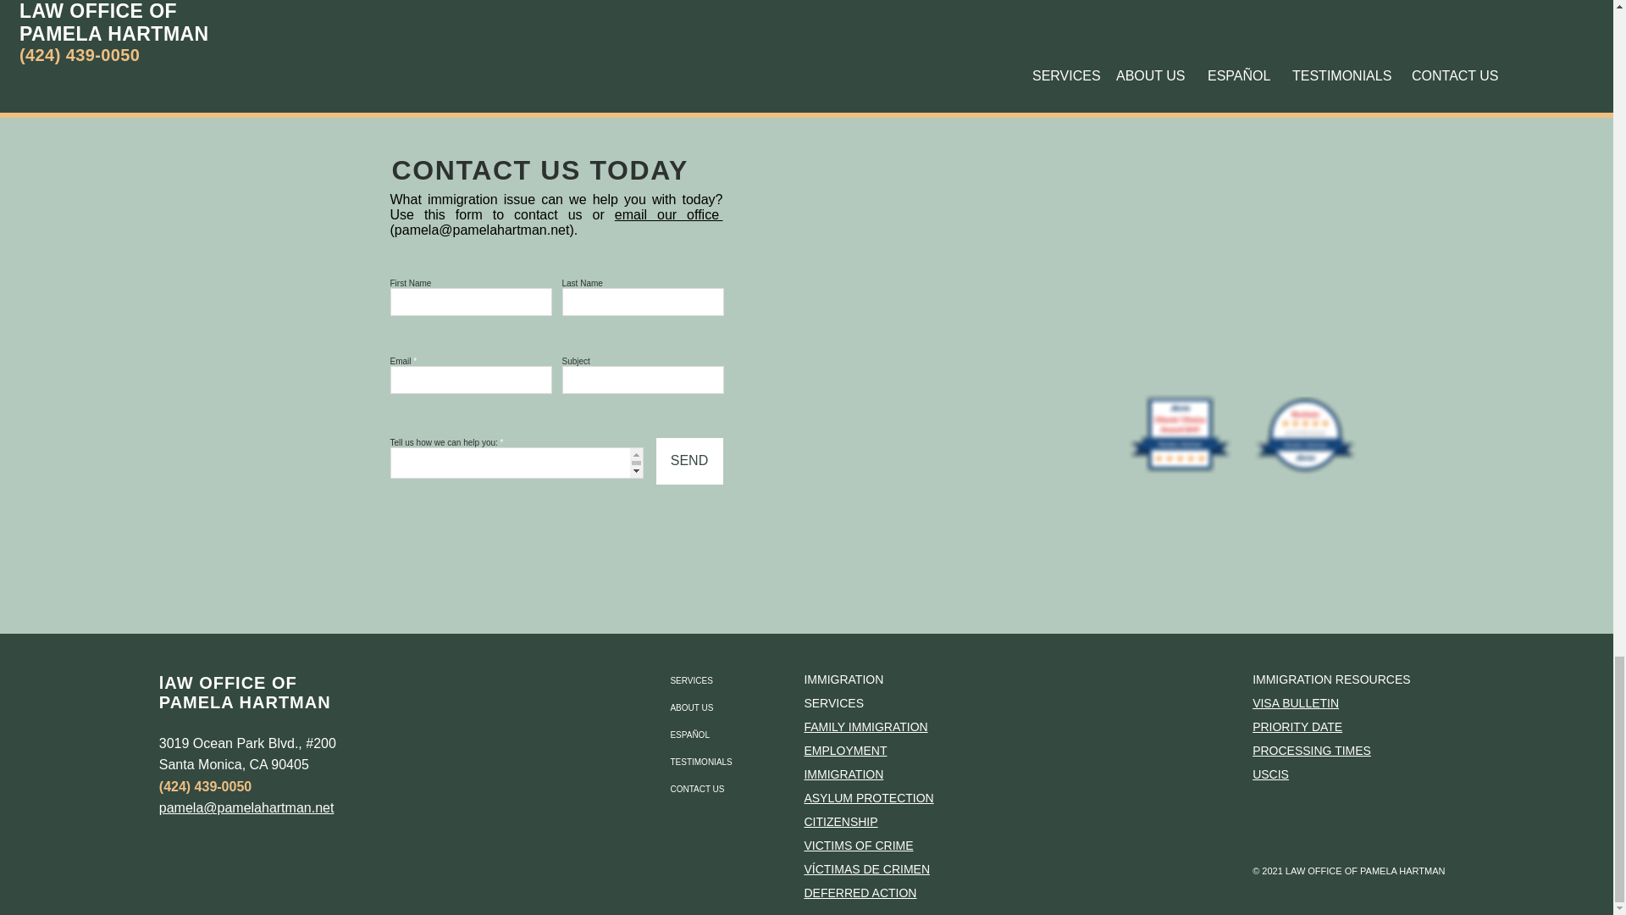 This screenshot has width=1626, height=915. I want to click on SEND, so click(688, 461).